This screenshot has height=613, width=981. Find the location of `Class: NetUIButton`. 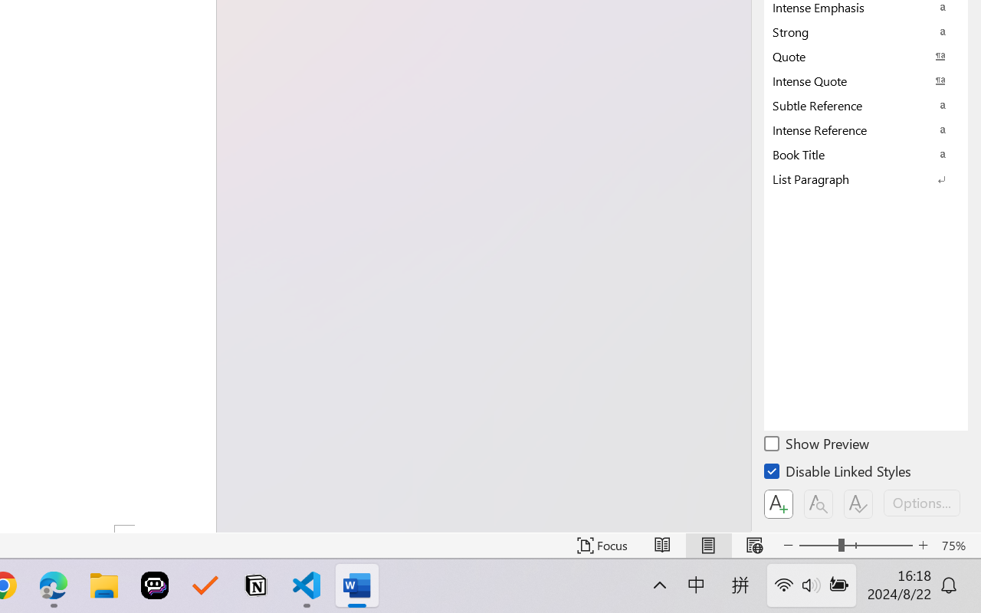

Class: NetUIButton is located at coordinates (858, 504).